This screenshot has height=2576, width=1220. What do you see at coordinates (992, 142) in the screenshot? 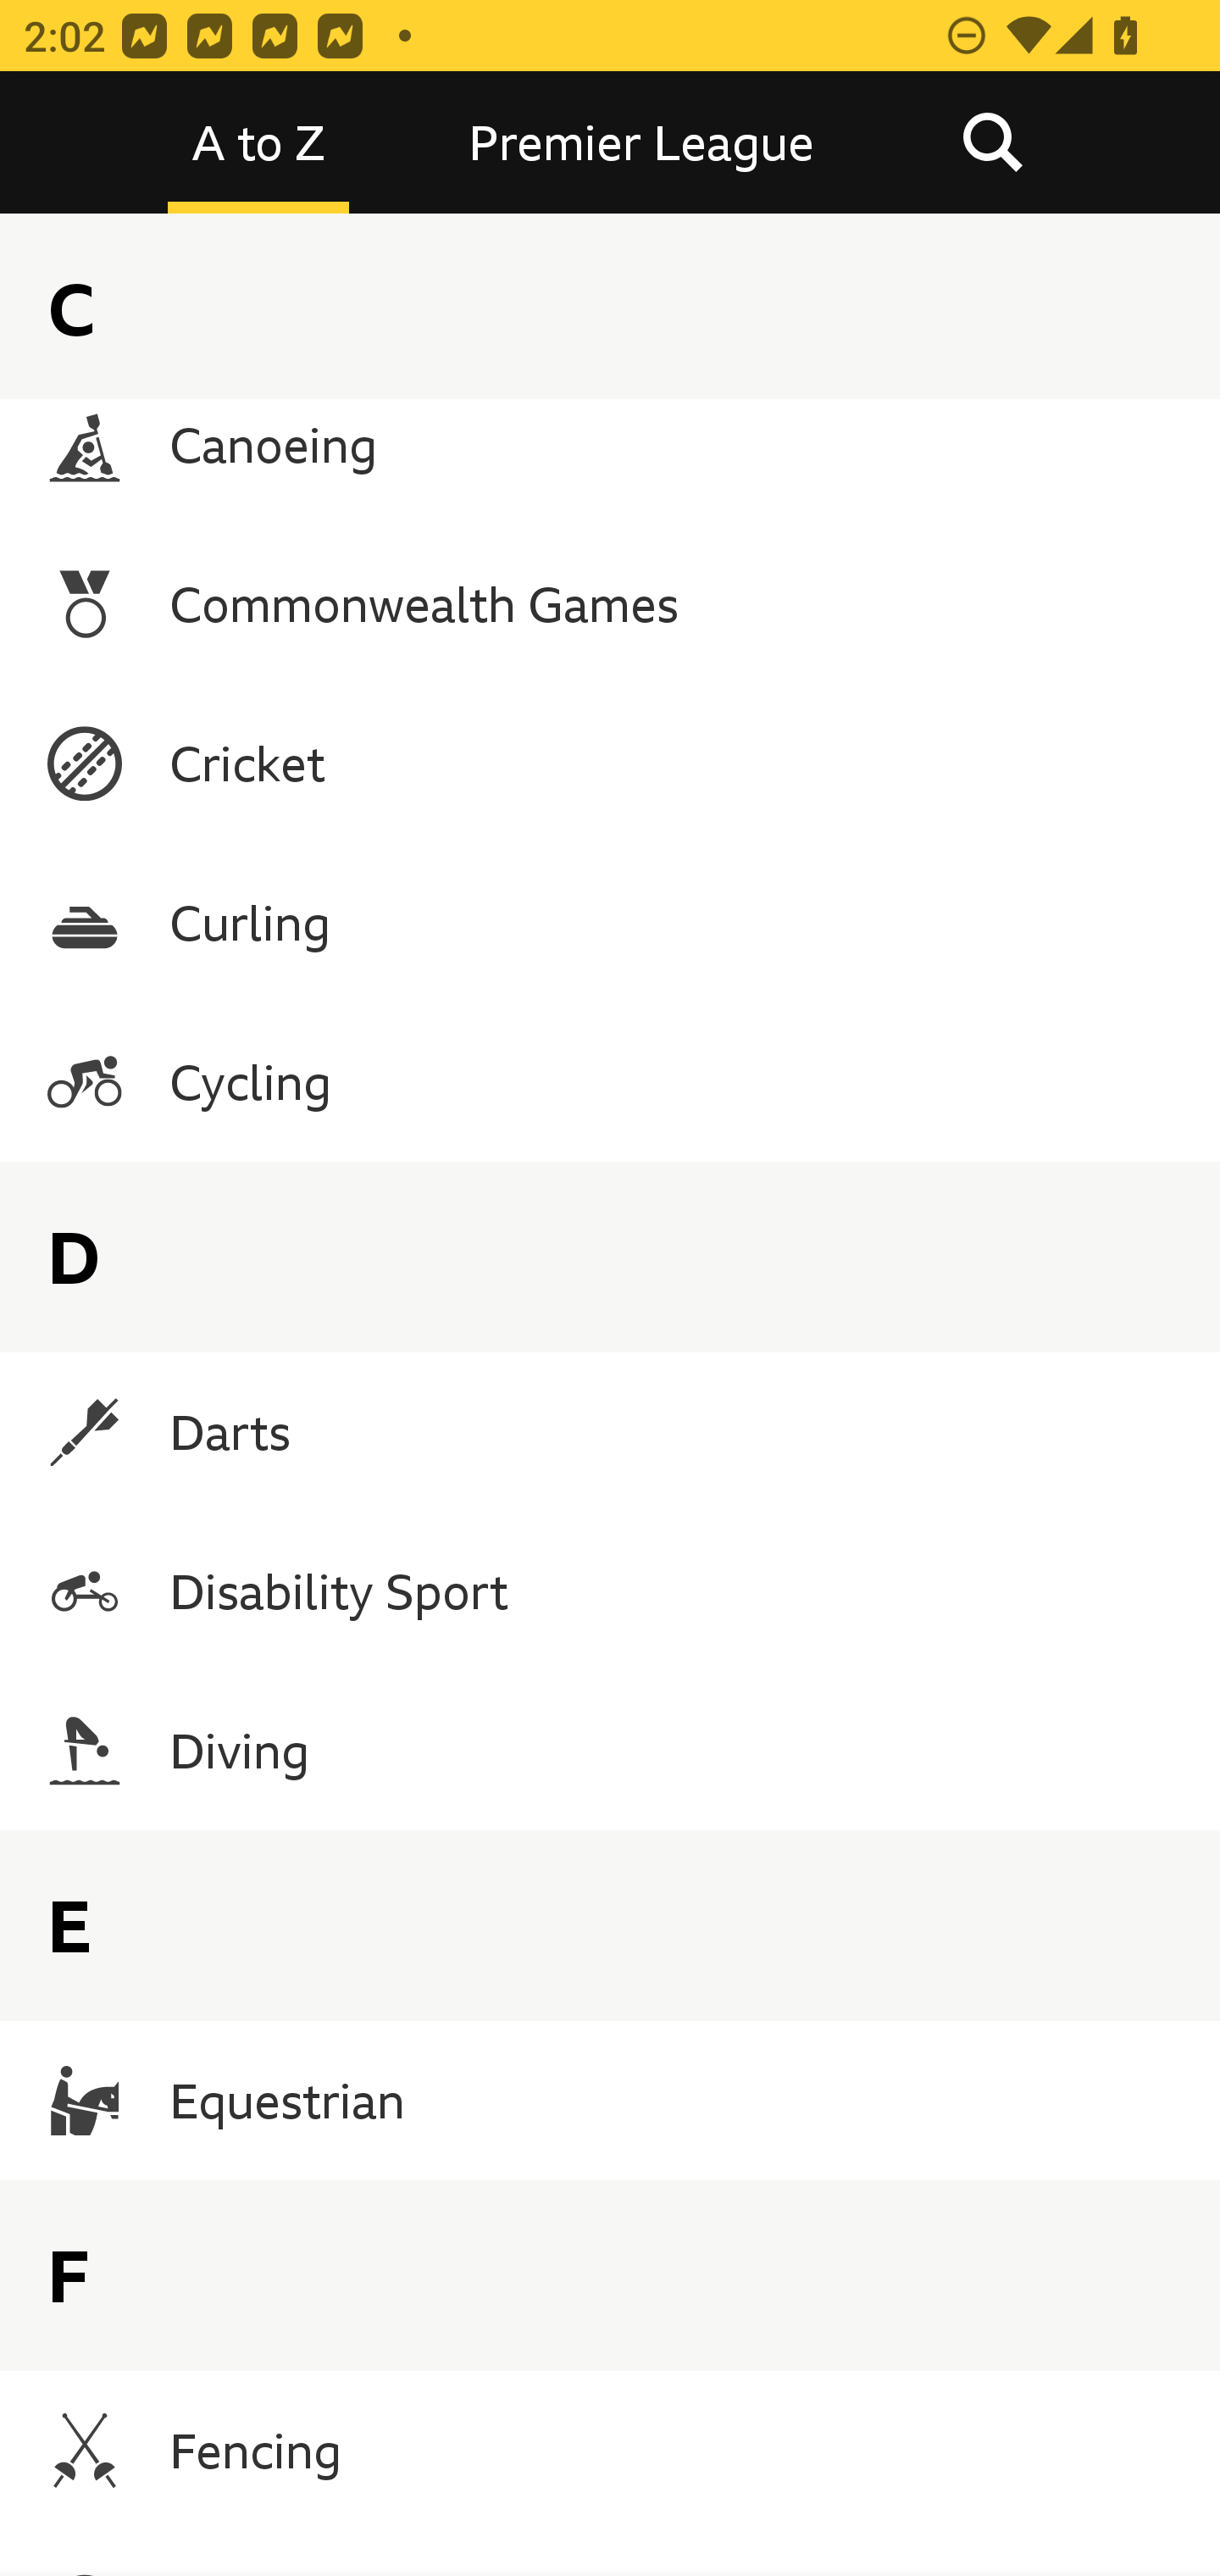
I see `Search` at bounding box center [992, 142].